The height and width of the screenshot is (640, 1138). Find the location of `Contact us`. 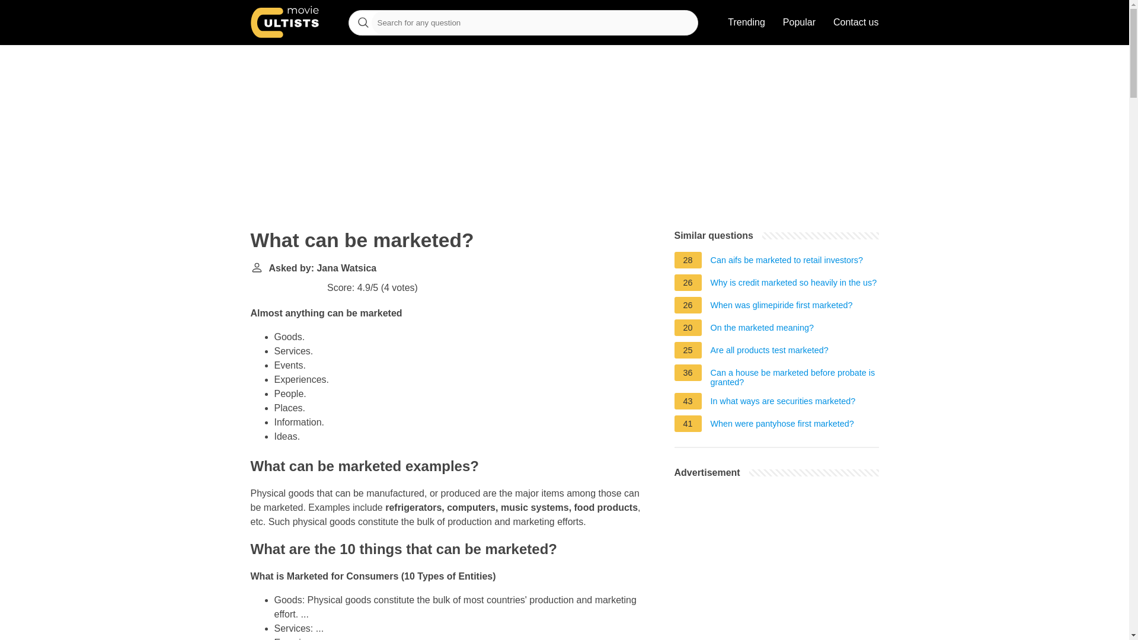

Contact us is located at coordinates (856, 23).